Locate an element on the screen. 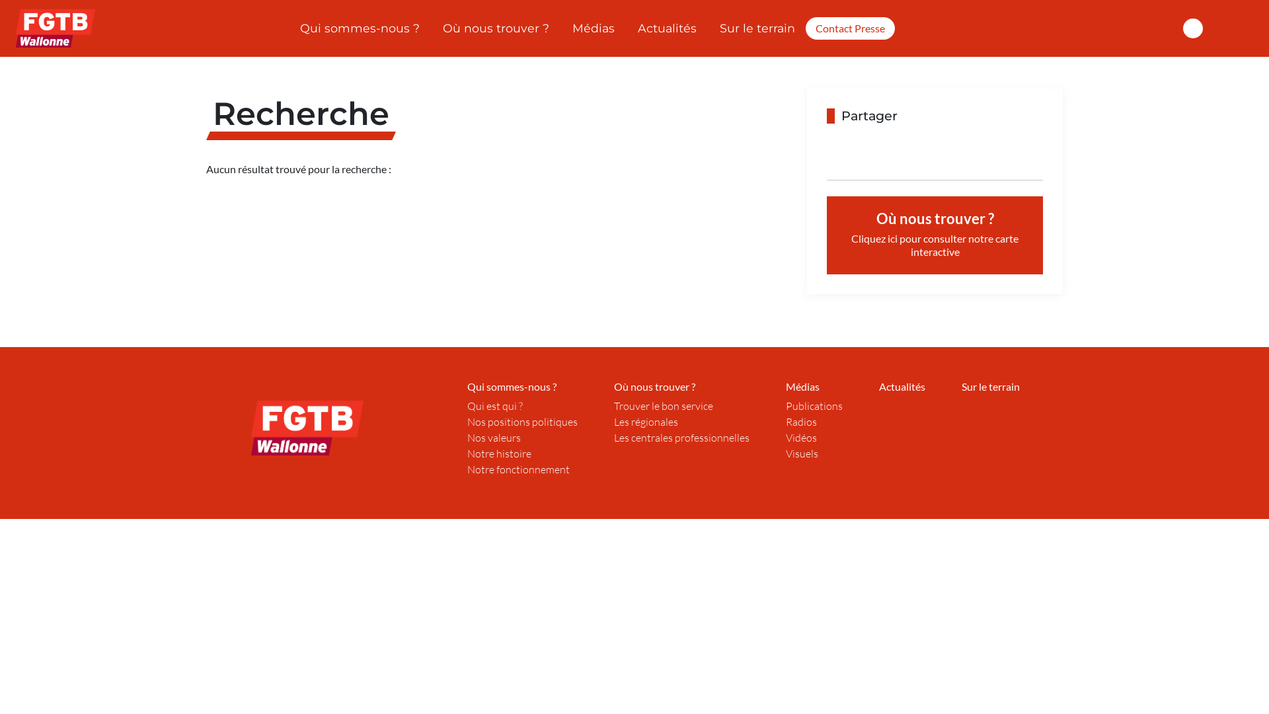 The width and height of the screenshot is (1269, 714). Notre histoire is located at coordinates (500, 454).